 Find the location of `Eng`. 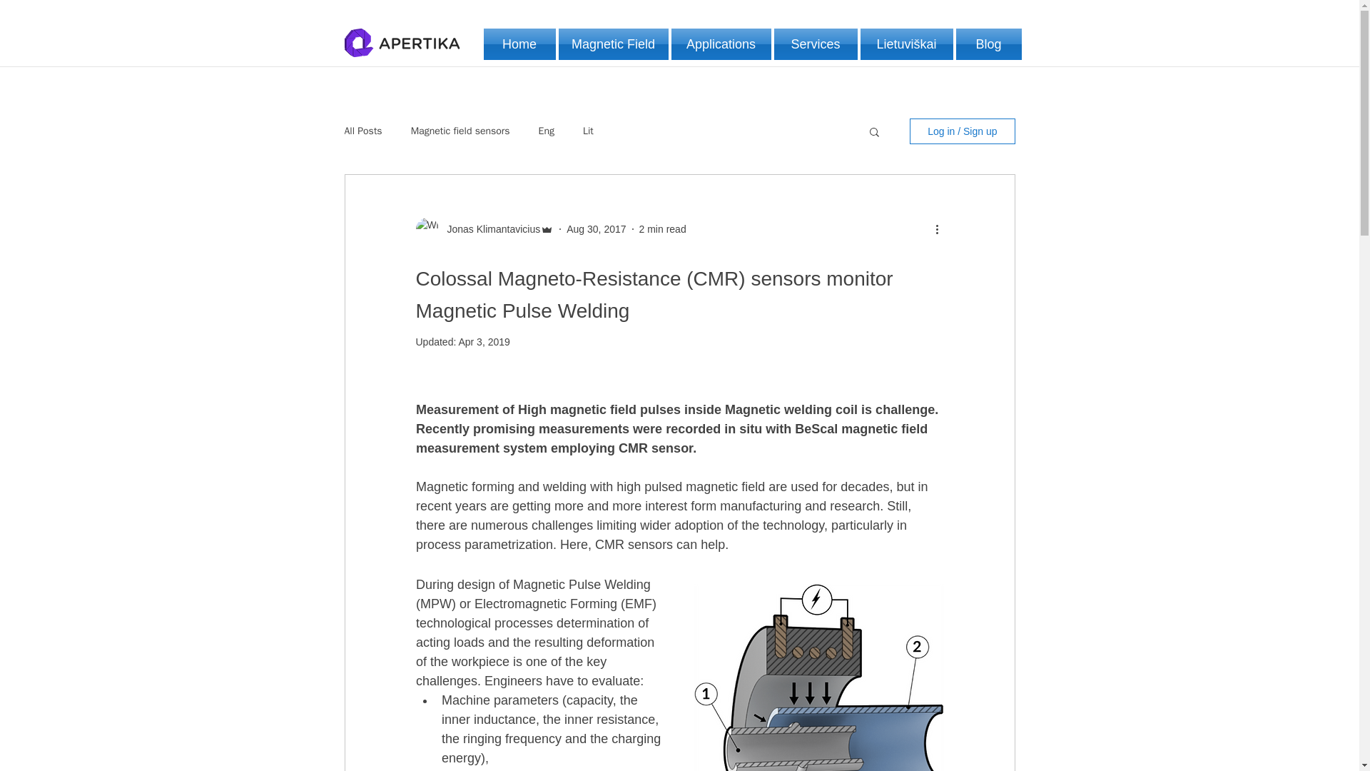

Eng is located at coordinates (547, 131).